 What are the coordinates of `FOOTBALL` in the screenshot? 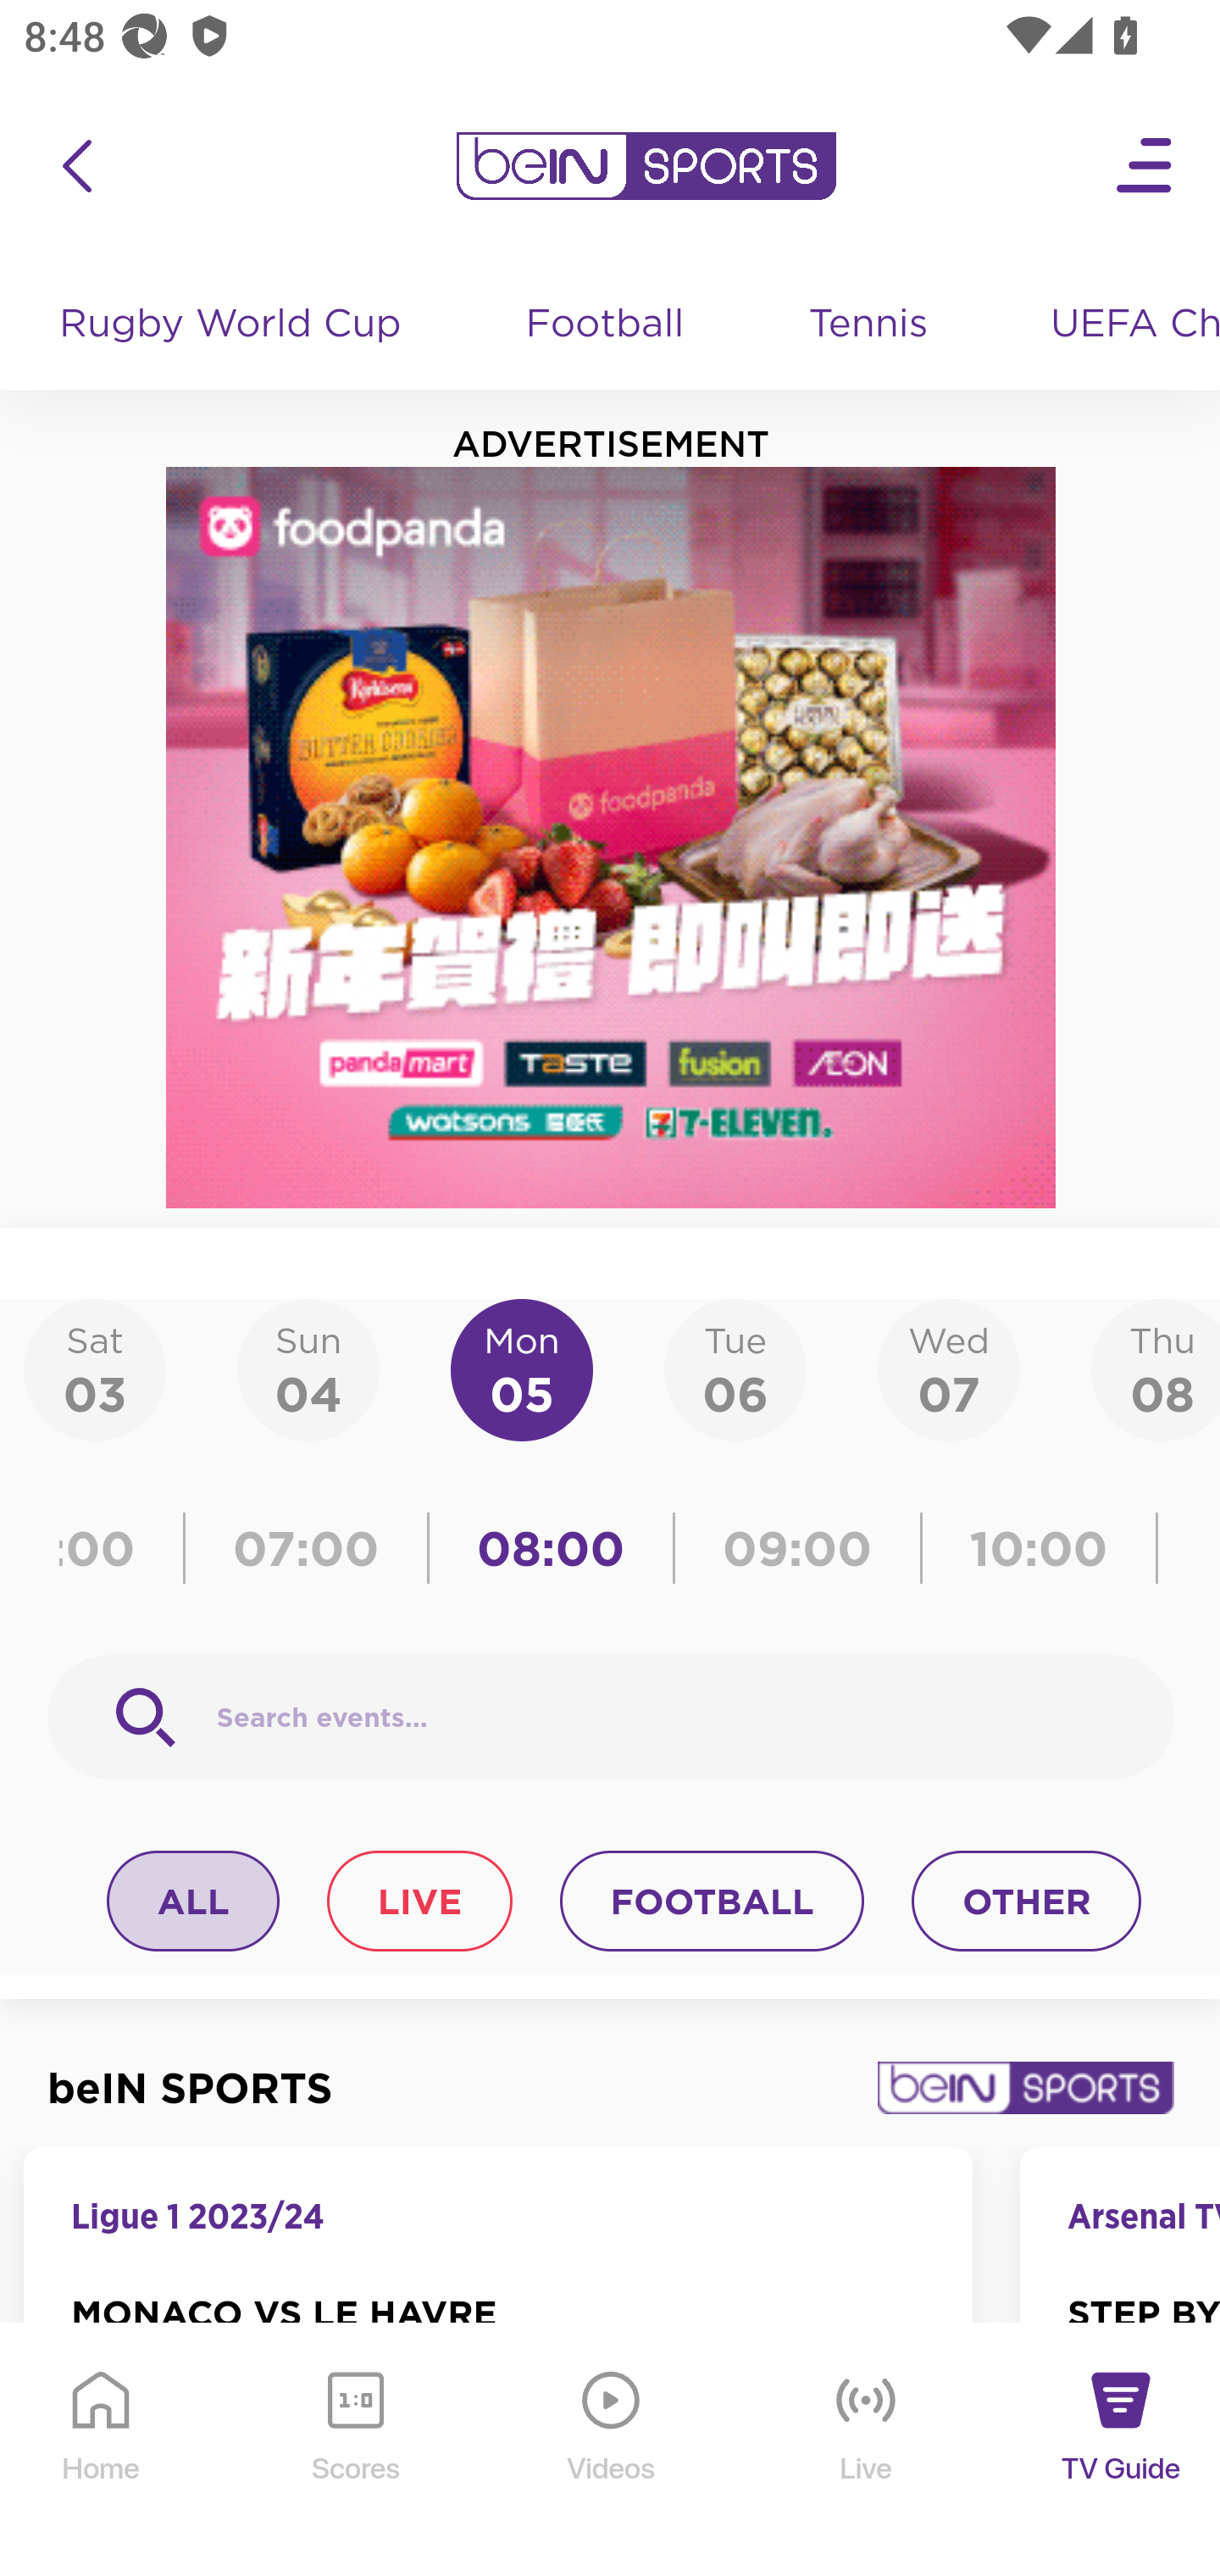 It's located at (712, 1901).